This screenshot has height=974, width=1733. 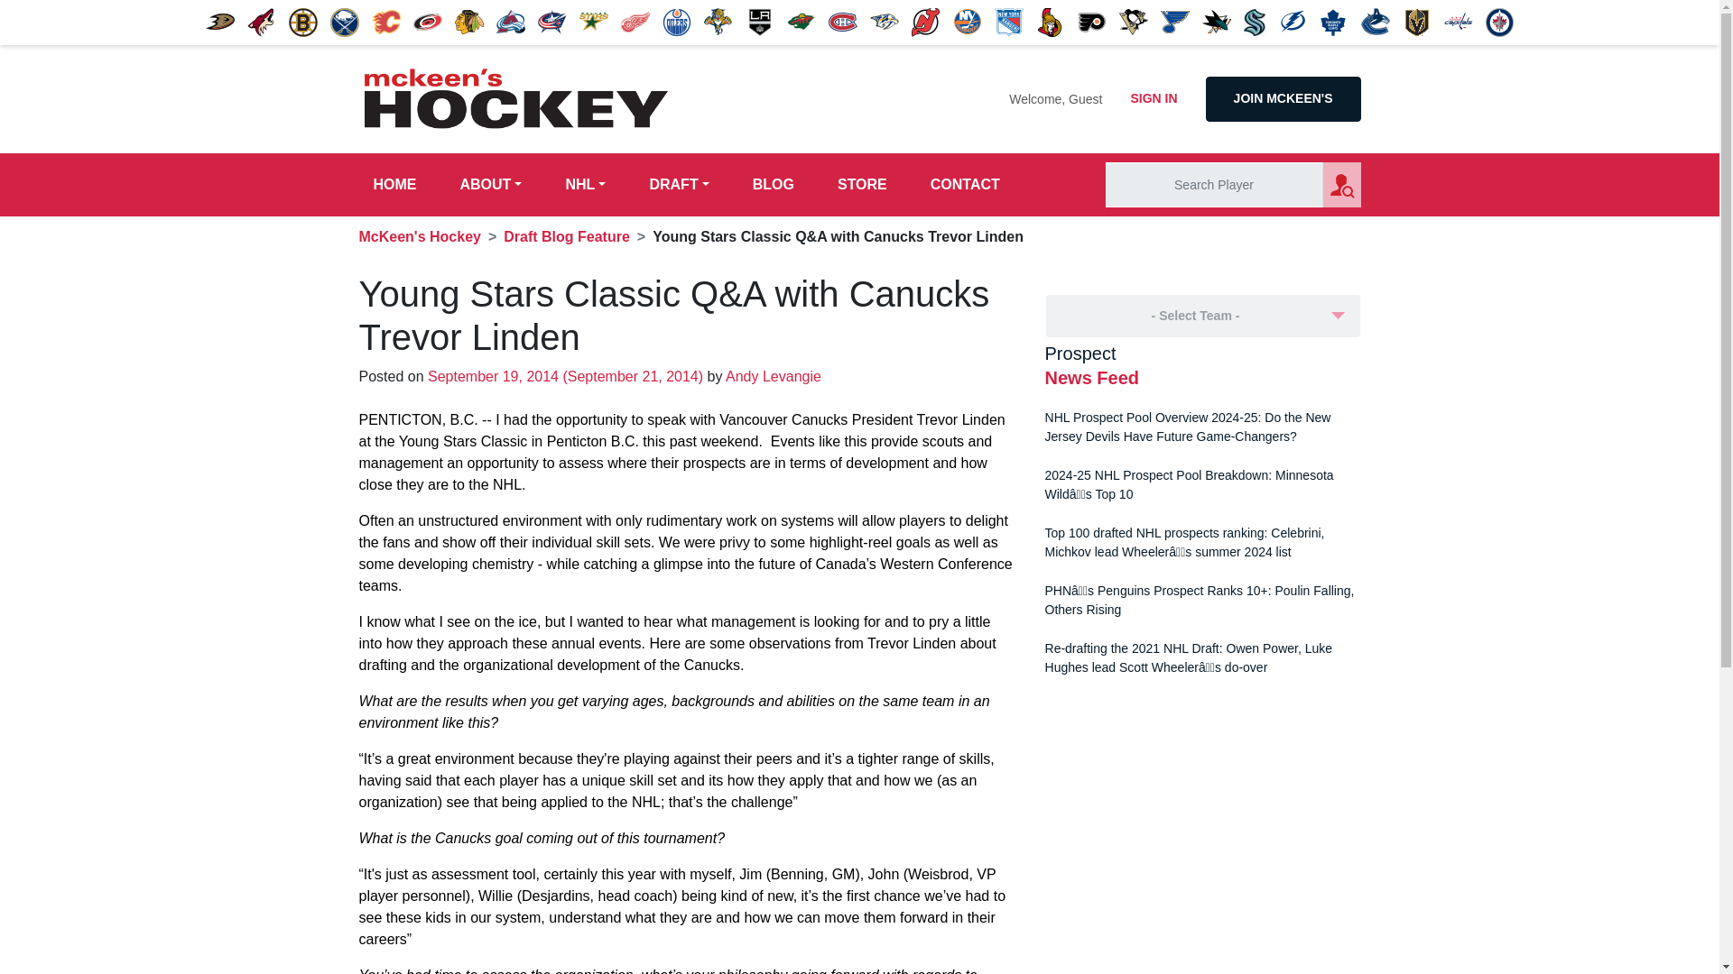 I want to click on Columbus Blue Jackets, so click(x=551, y=22).